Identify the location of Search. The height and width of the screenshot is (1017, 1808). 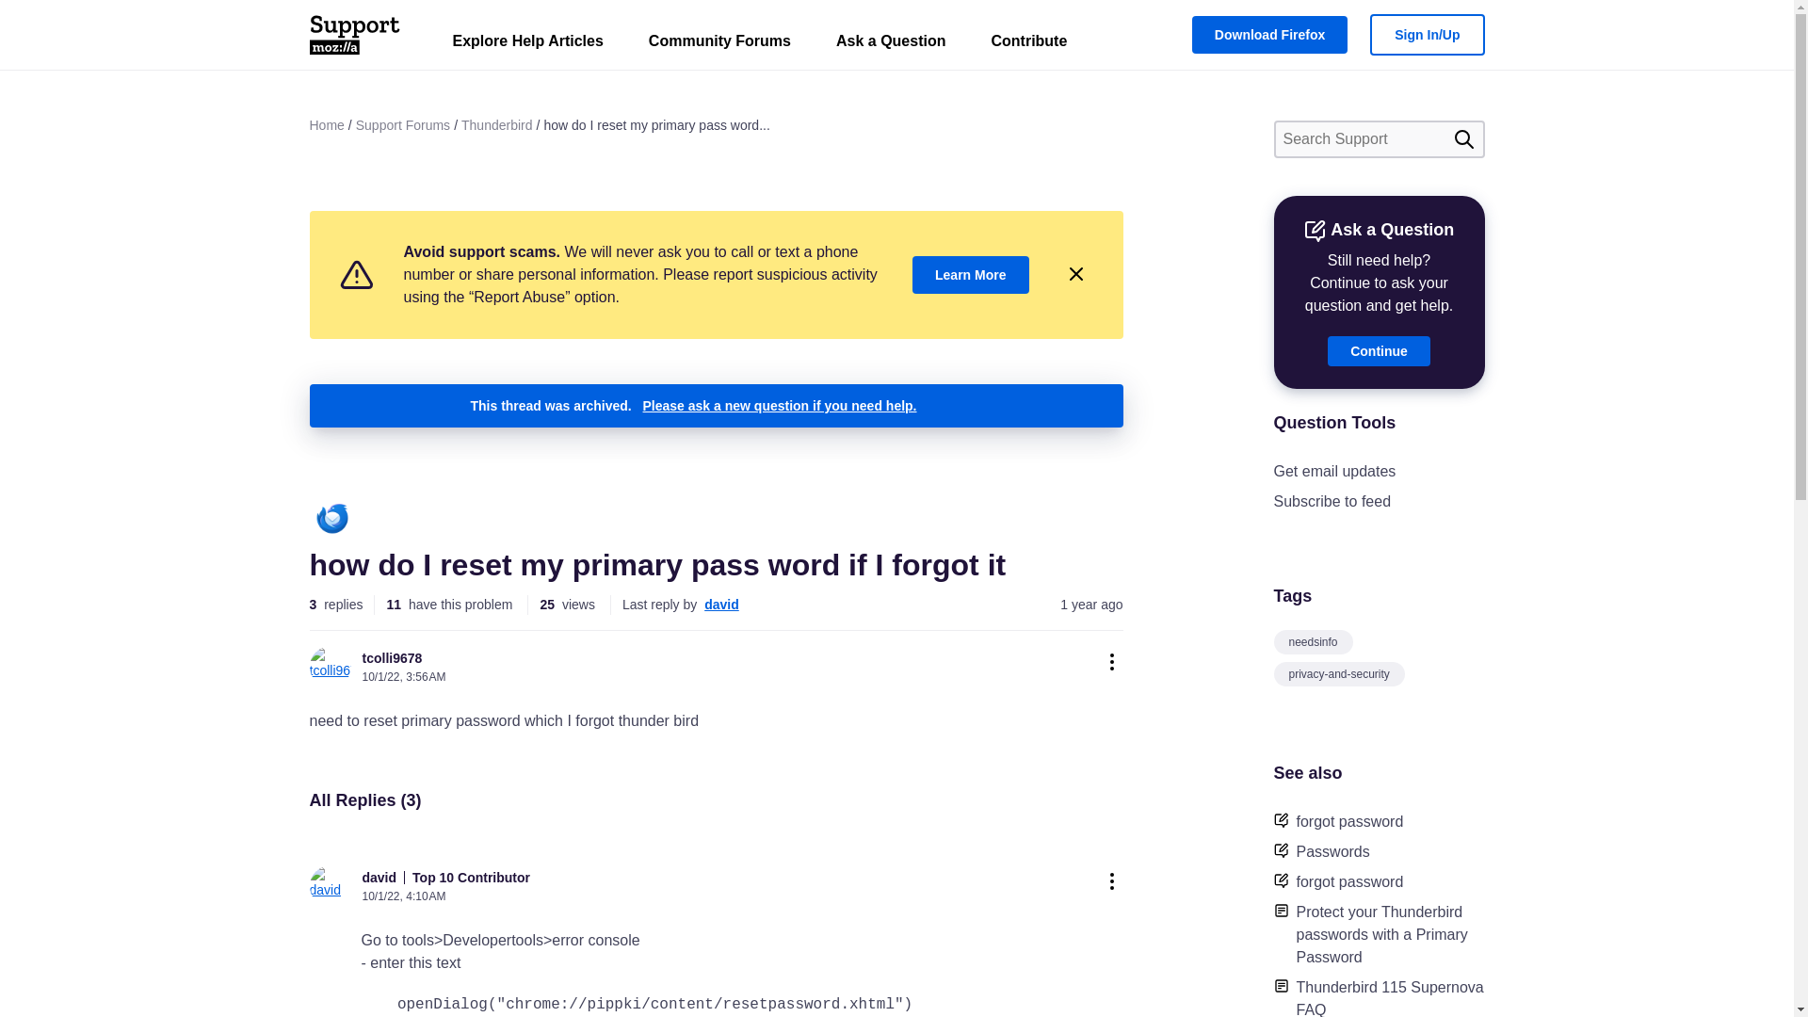
(1463, 139).